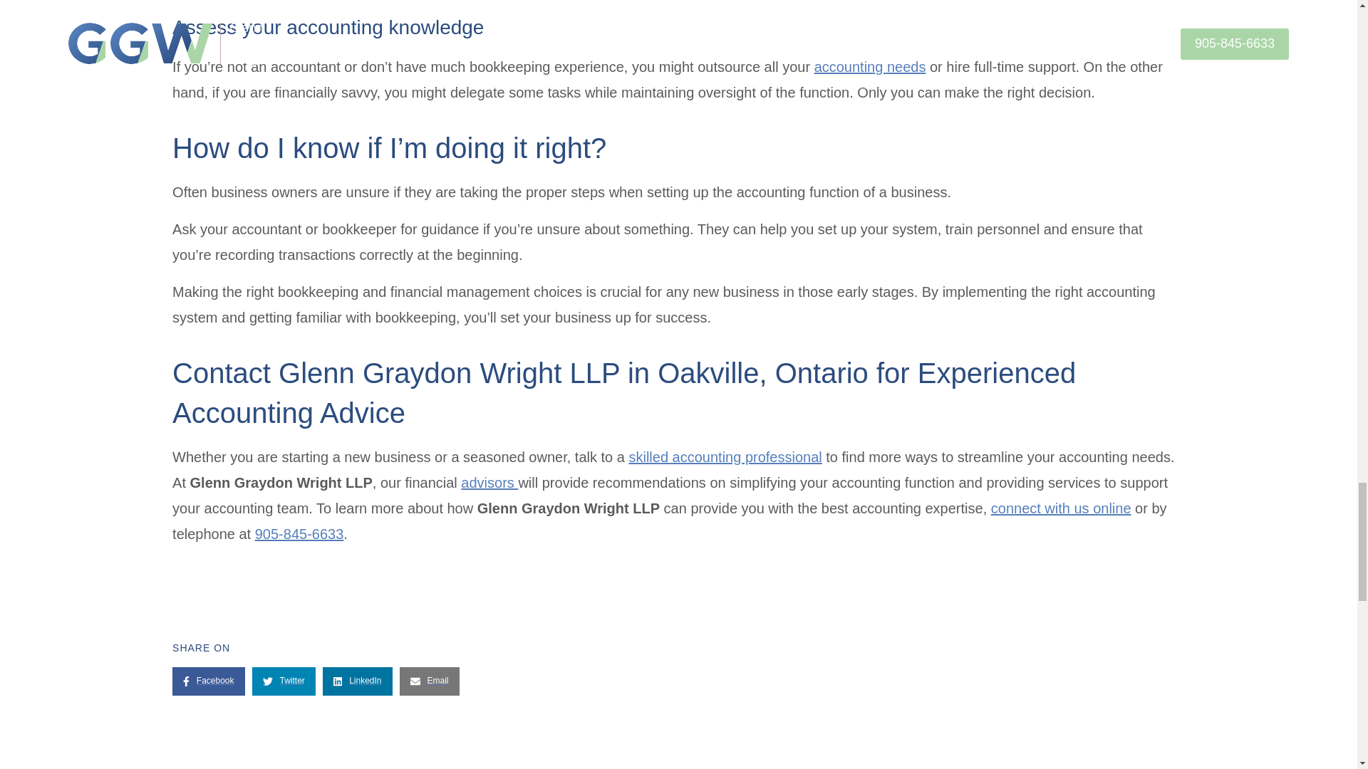 This screenshot has height=769, width=1368. What do you see at coordinates (299, 534) in the screenshot?
I see `905-845-6633` at bounding box center [299, 534].